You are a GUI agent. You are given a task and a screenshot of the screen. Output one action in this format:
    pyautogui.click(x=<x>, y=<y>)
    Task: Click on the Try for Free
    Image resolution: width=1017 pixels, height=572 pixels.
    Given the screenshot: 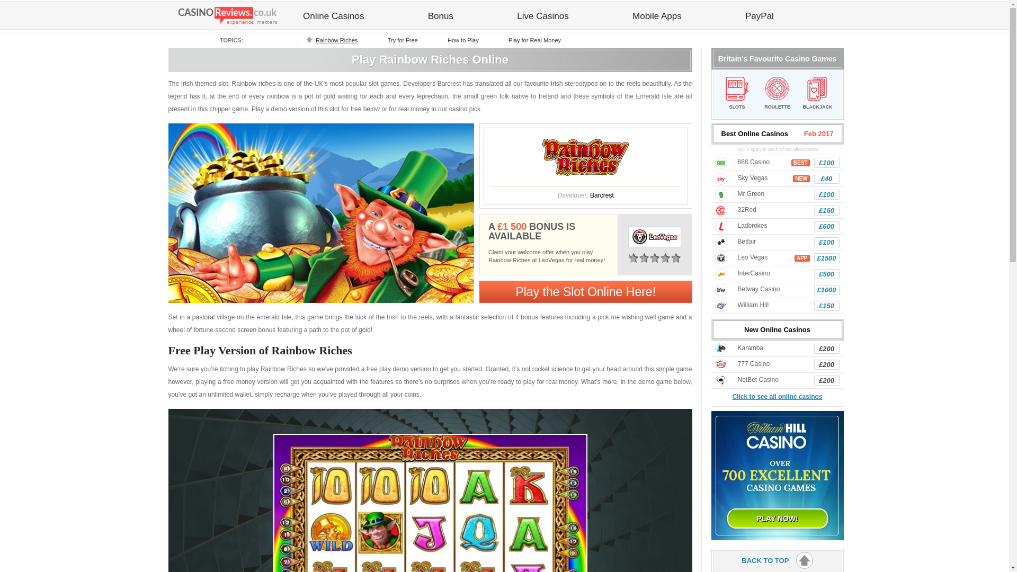 What is the action you would take?
    pyautogui.click(x=403, y=40)
    